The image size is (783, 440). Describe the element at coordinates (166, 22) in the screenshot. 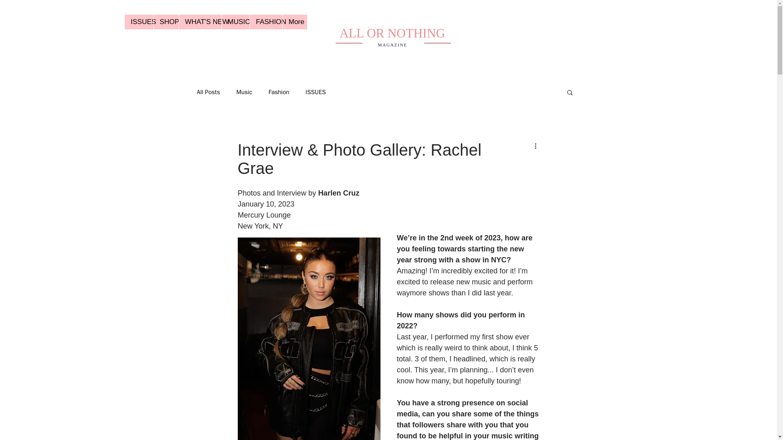

I see `SHOP` at that location.